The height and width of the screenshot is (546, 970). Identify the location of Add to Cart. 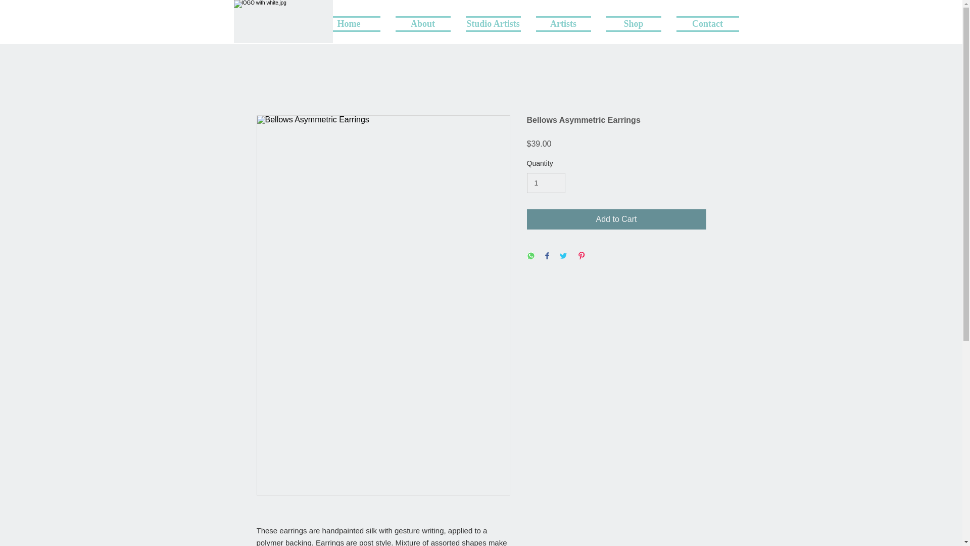
(616, 219).